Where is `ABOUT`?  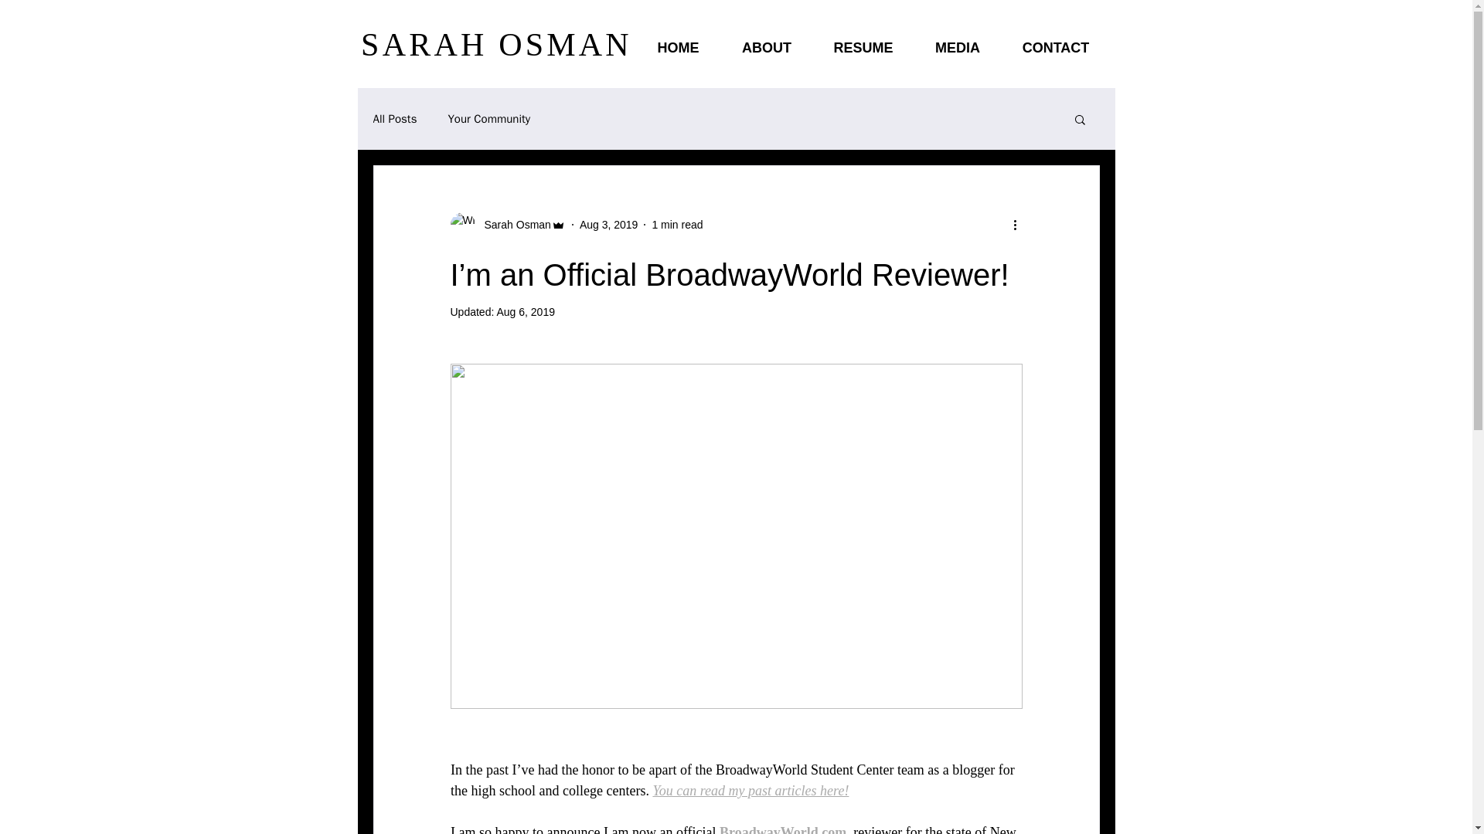
ABOUT is located at coordinates (765, 48).